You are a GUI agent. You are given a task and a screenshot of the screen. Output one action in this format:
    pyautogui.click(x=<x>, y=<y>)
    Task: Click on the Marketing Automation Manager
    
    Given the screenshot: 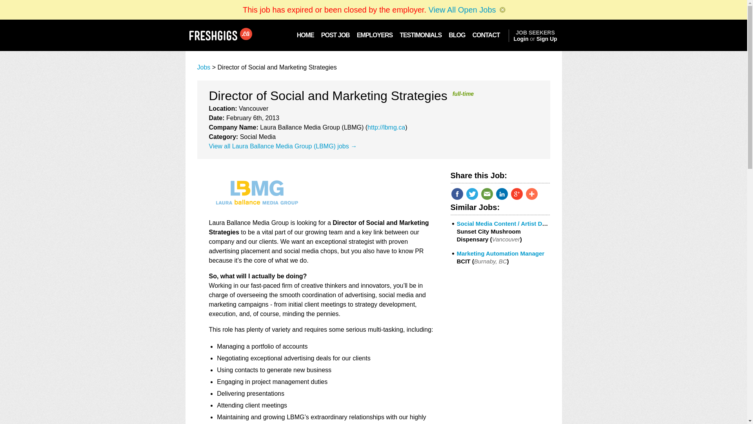 What is the action you would take?
    pyautogui.click(x=500, y=254)
    